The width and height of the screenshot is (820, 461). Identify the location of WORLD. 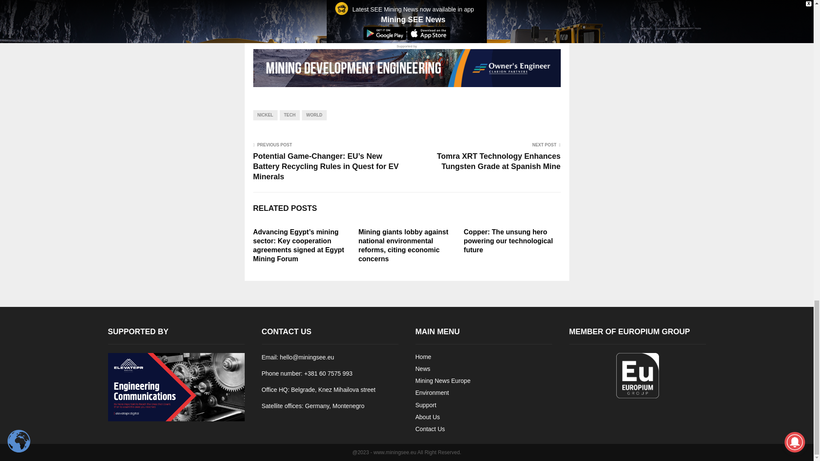
(314, 115).